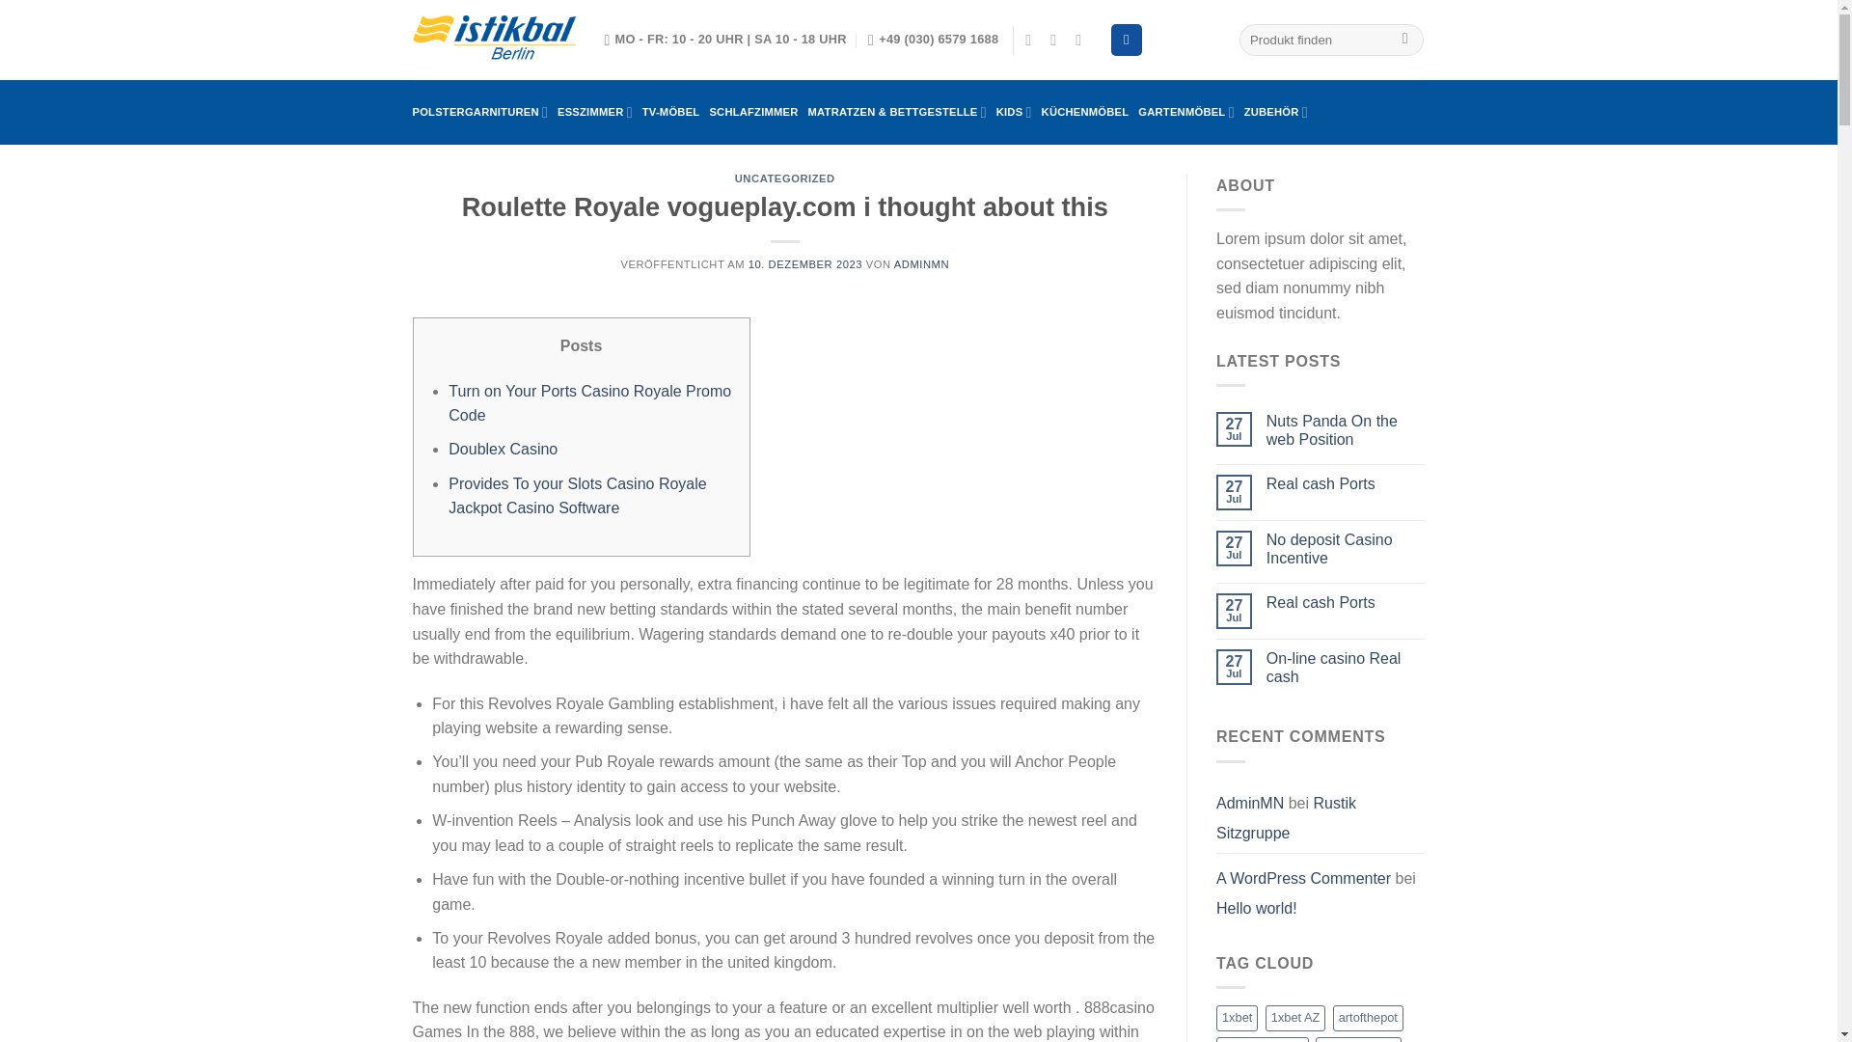  Describe the element at coordinates (1347, 602) in the screenshot. I see `Real cash Ports` at that location.